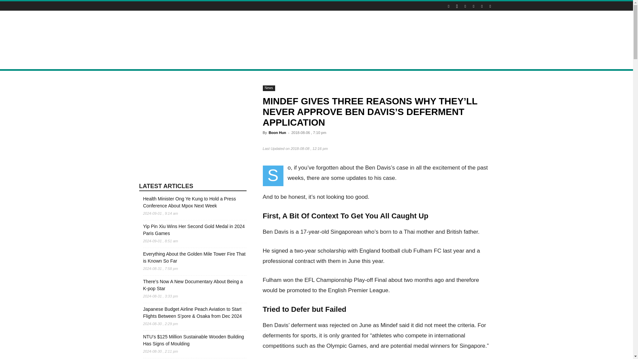  Describe the element at coordinates (340, 61) in the screenshot. I see `TECH` at that location.